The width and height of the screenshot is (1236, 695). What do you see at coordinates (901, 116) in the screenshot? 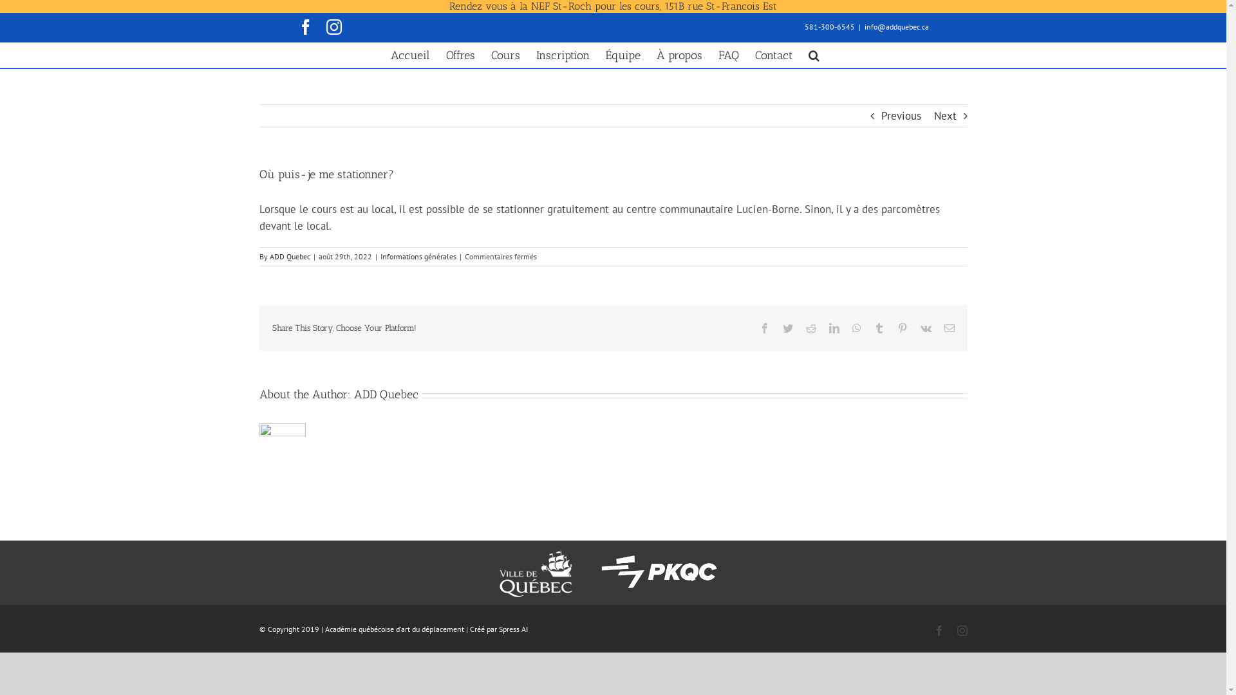
I see `Previous` at bounding box center [901, 116].